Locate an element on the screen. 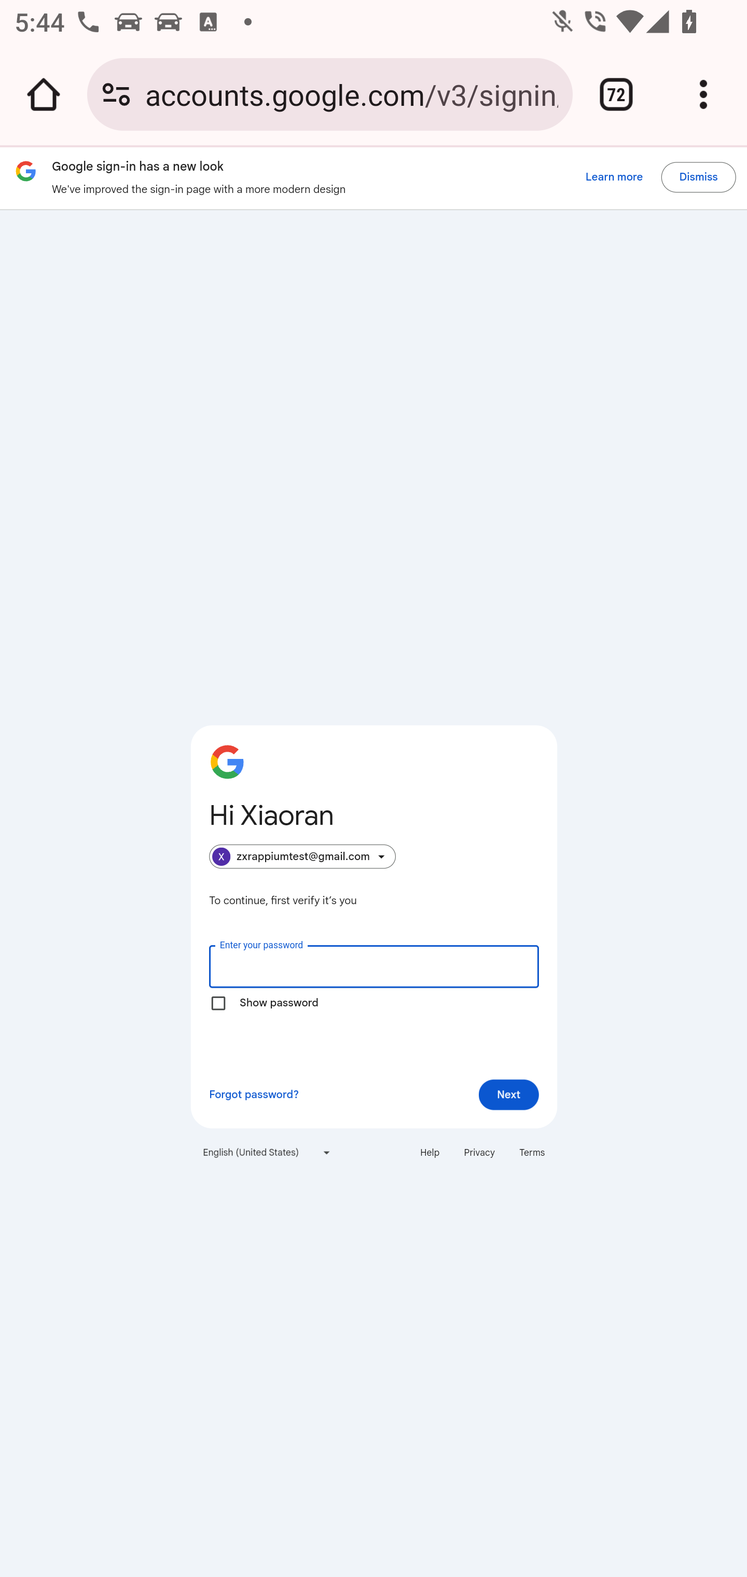  Learn more is located at coordinates (613, 177).